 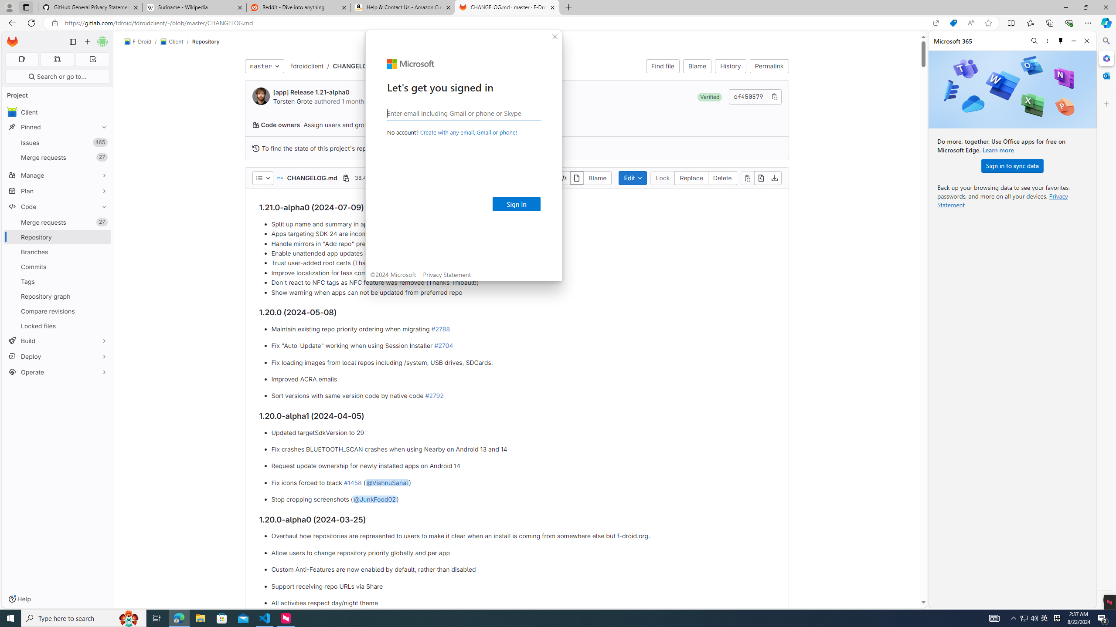 What do you see at coordinates (179, 618) in the screenshot?
I see `Microsoft Edge - 1 running window` at bounding box center [179, 618].